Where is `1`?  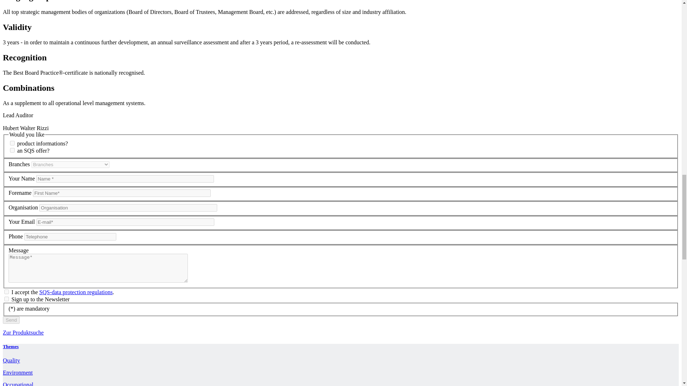
1 is located at coordinates (6, 299).